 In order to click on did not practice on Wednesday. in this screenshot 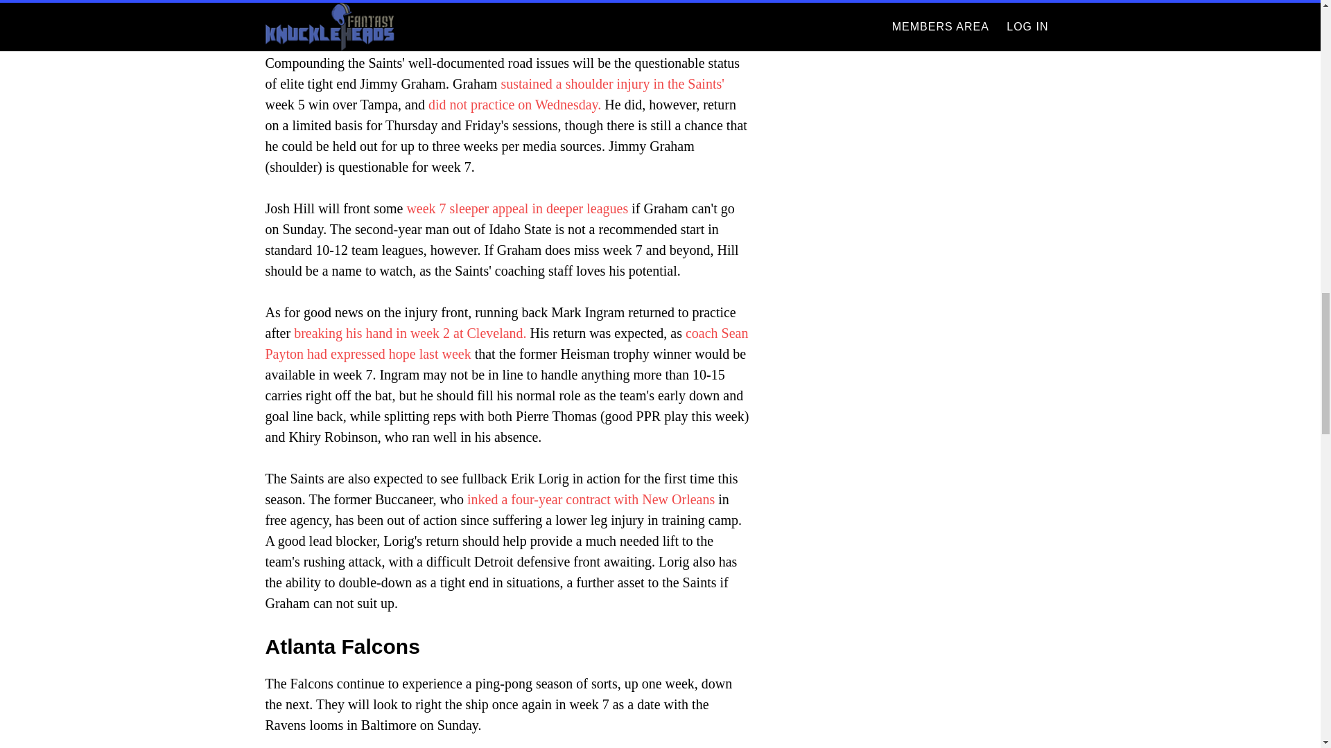, I will do `click(514, 105)`.